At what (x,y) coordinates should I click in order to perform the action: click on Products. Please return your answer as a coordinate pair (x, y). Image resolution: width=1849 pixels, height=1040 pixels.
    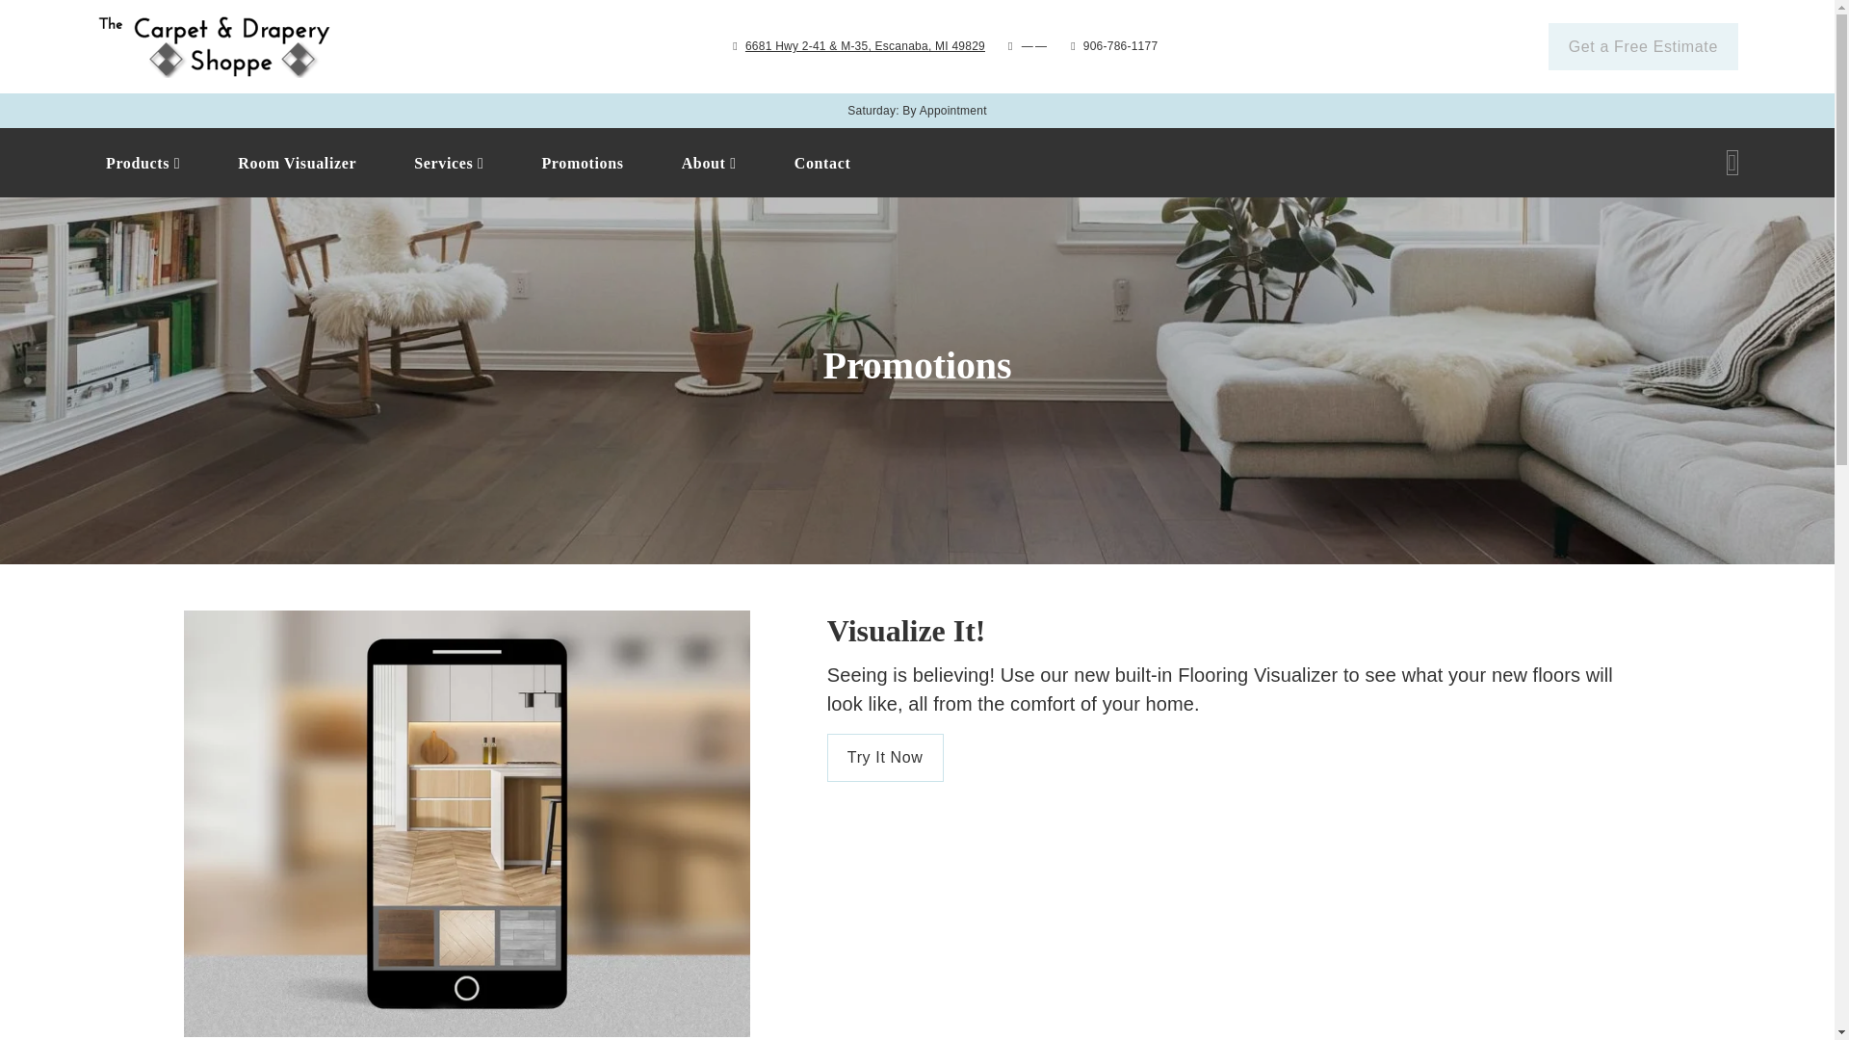
    Looking at the image, I should click on (861, 162).